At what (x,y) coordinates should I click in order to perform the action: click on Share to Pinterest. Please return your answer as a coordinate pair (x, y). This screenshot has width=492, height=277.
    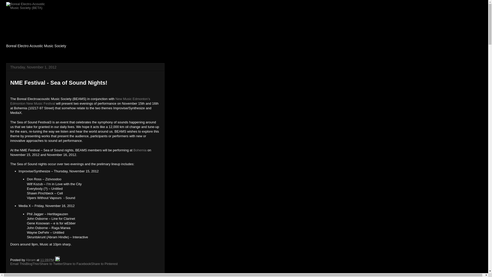
    Looking at the image, I should click on (104, 264).